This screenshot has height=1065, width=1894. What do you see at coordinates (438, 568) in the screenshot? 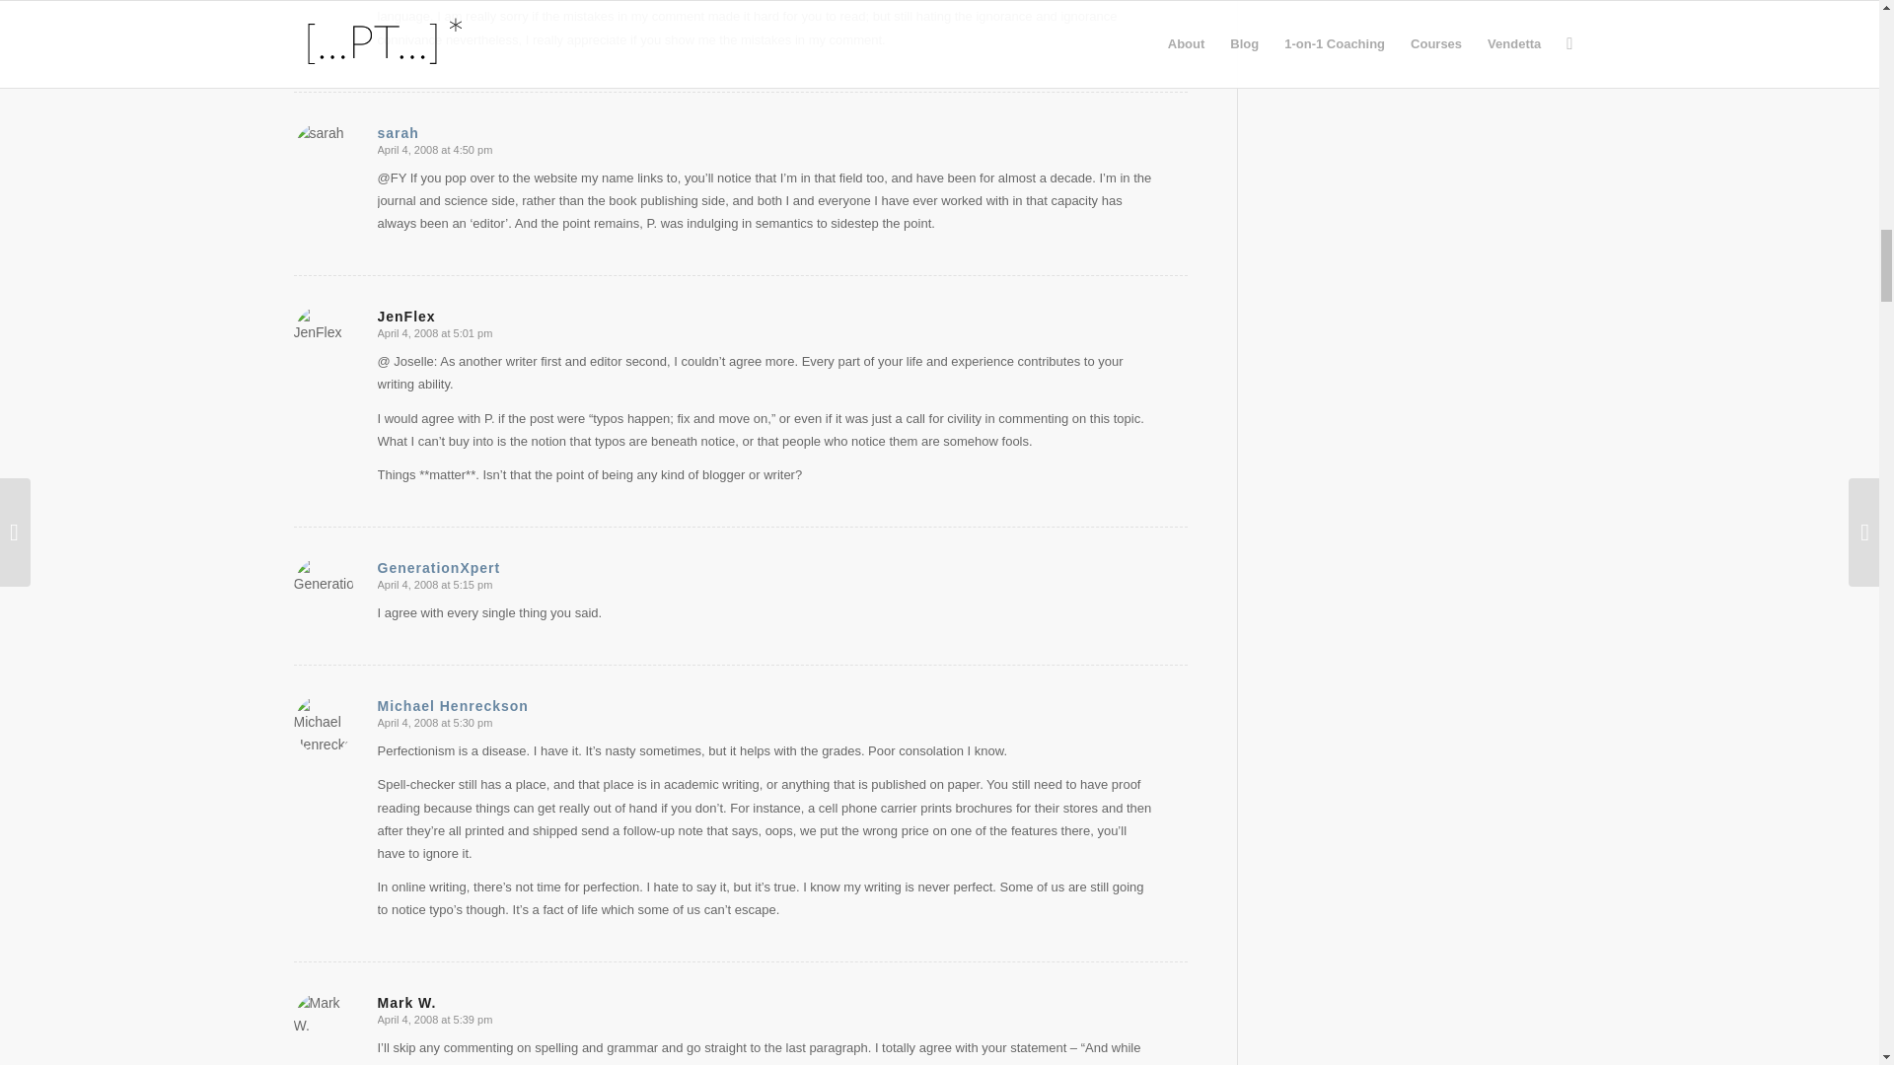
I see `GenerationXpert` at bounding box center [438, 568].